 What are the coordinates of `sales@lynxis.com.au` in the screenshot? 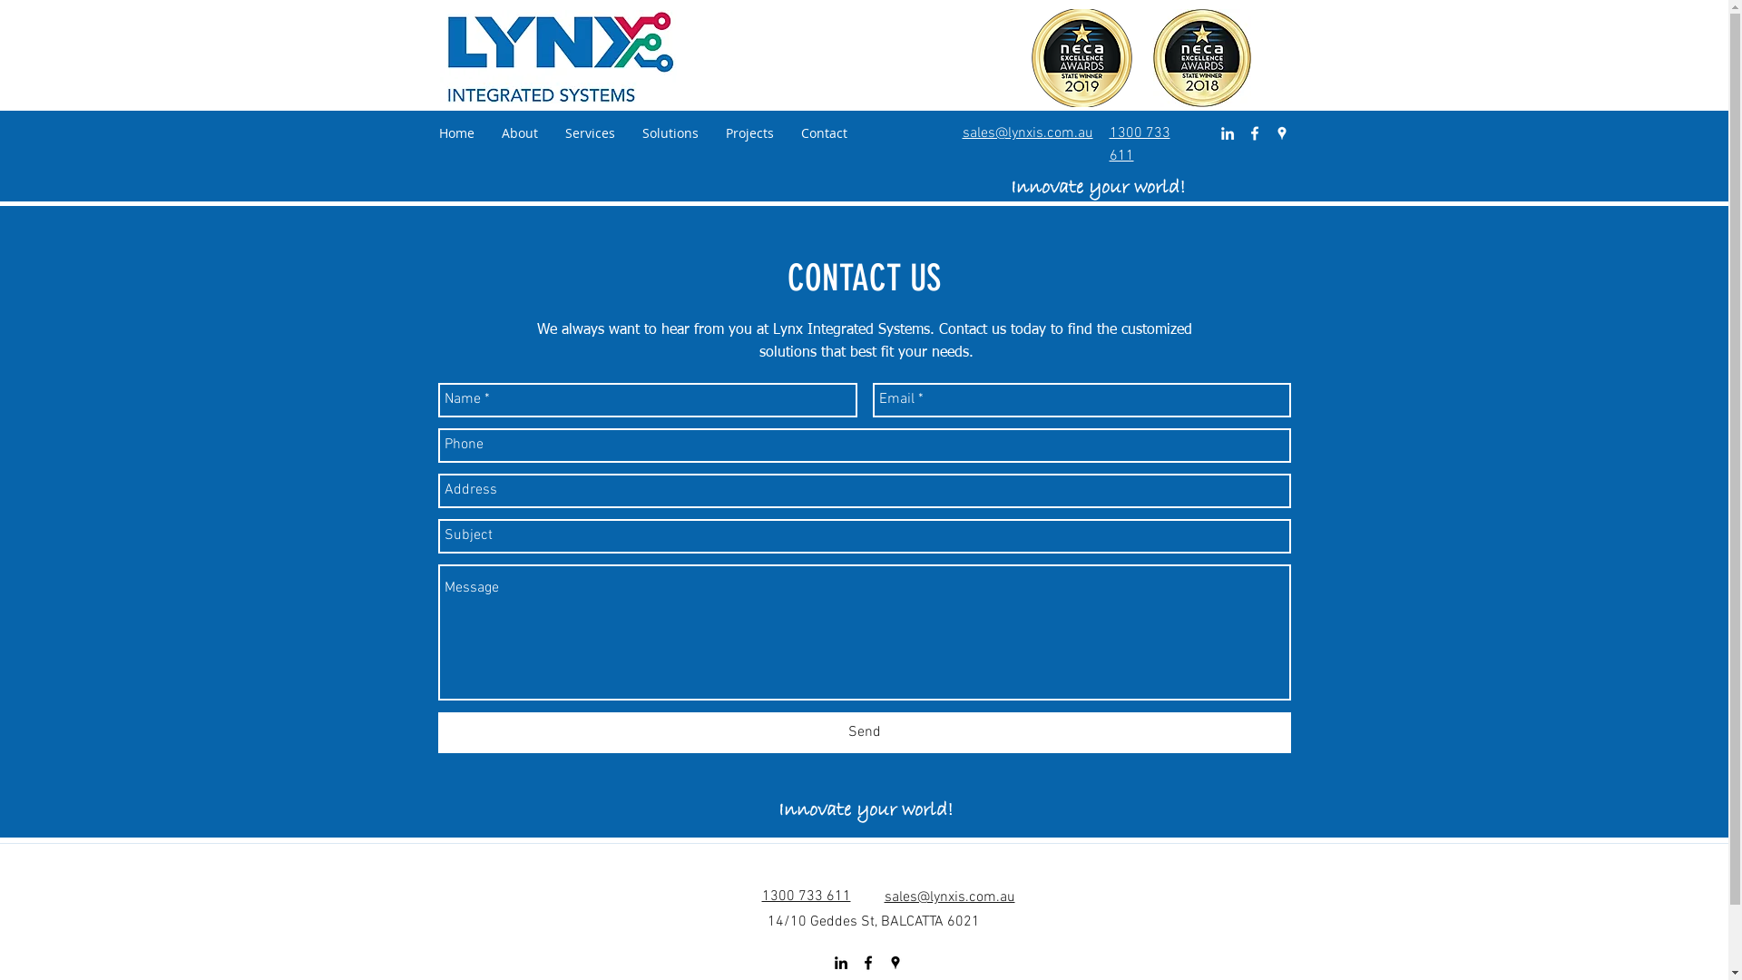 It's located at (949, 897).